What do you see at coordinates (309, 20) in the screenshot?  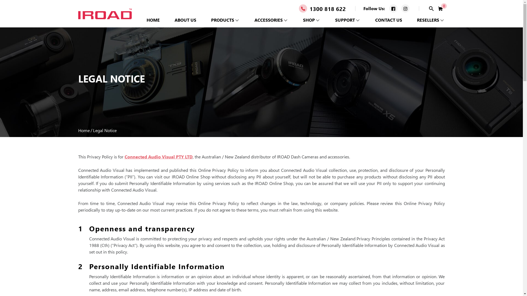 I see `SHOP` at bounding box center [309, 20].